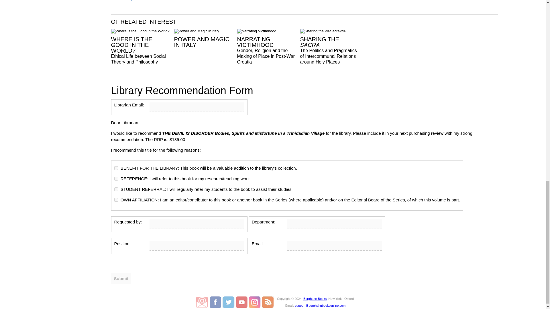  I want to click on on, so click(116, 168).